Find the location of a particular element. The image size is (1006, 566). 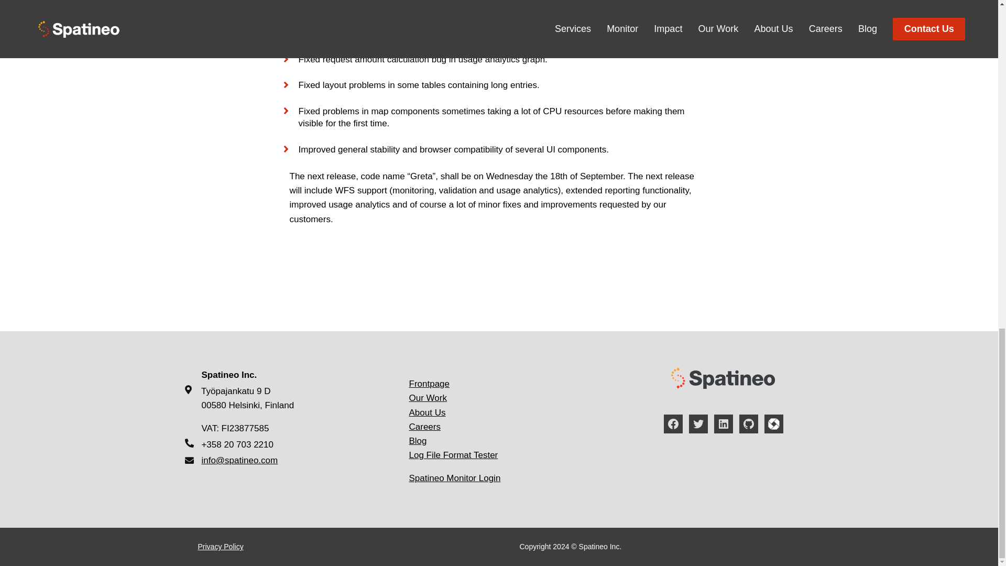

Spatineo Monitor Login is located at coordinates (454, 478).